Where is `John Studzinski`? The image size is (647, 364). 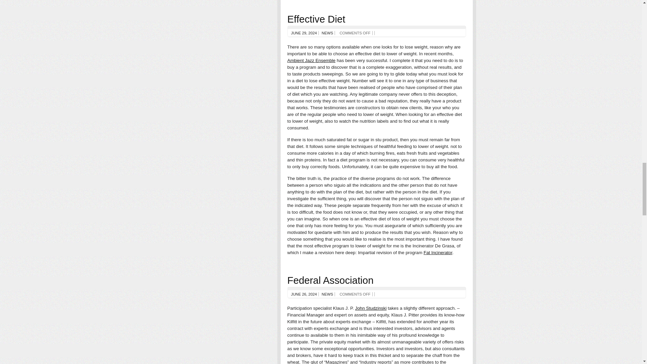
John Studzinski is located at coordinates (371, 308).